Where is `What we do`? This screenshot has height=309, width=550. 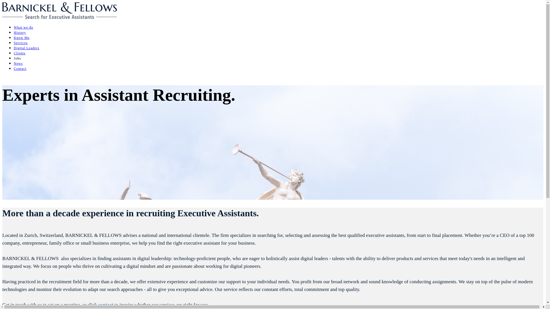
What we do is located at coordinates (23, 27).